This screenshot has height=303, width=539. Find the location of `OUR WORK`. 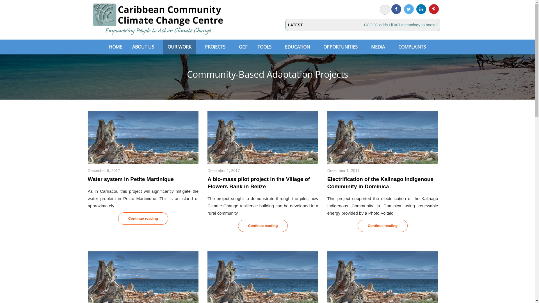

OUR WORK is located at coordinates (180, 47).